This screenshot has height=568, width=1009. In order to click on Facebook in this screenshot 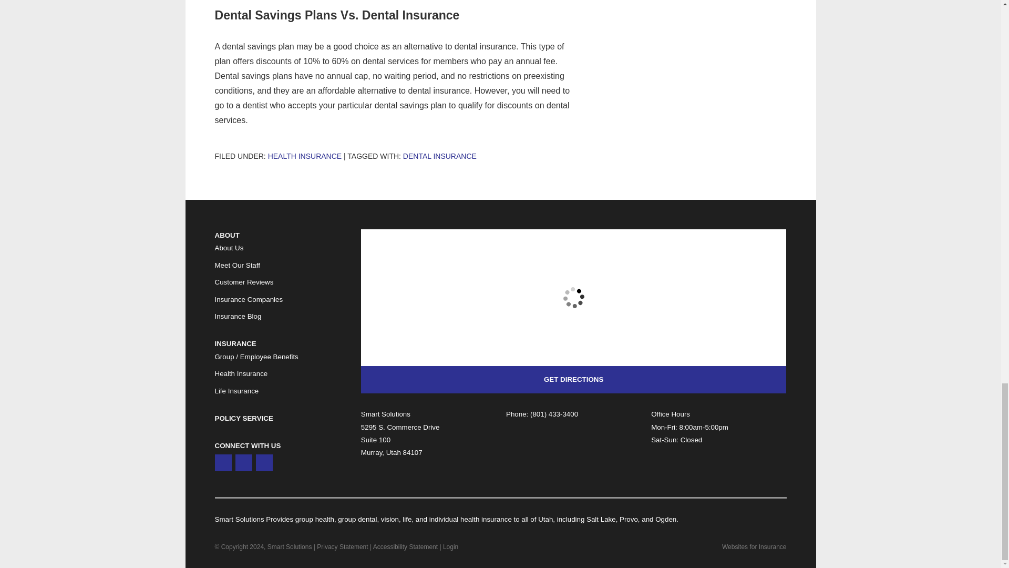, I will do `click(264, 463)`.